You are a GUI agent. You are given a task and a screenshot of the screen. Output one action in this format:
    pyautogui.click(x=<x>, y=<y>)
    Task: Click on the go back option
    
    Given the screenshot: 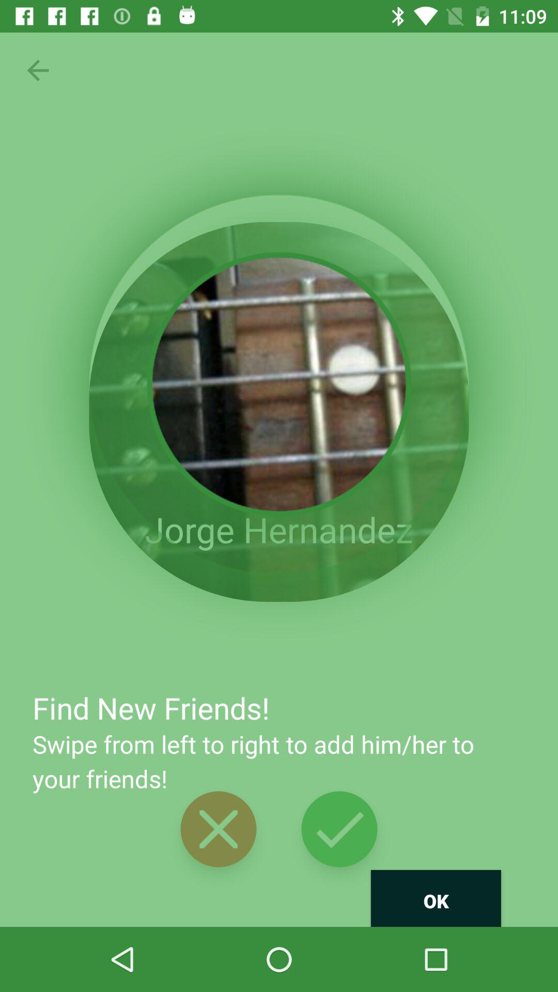 What is the action you would take?
    pyautogui.click(x=38, y=70)
    